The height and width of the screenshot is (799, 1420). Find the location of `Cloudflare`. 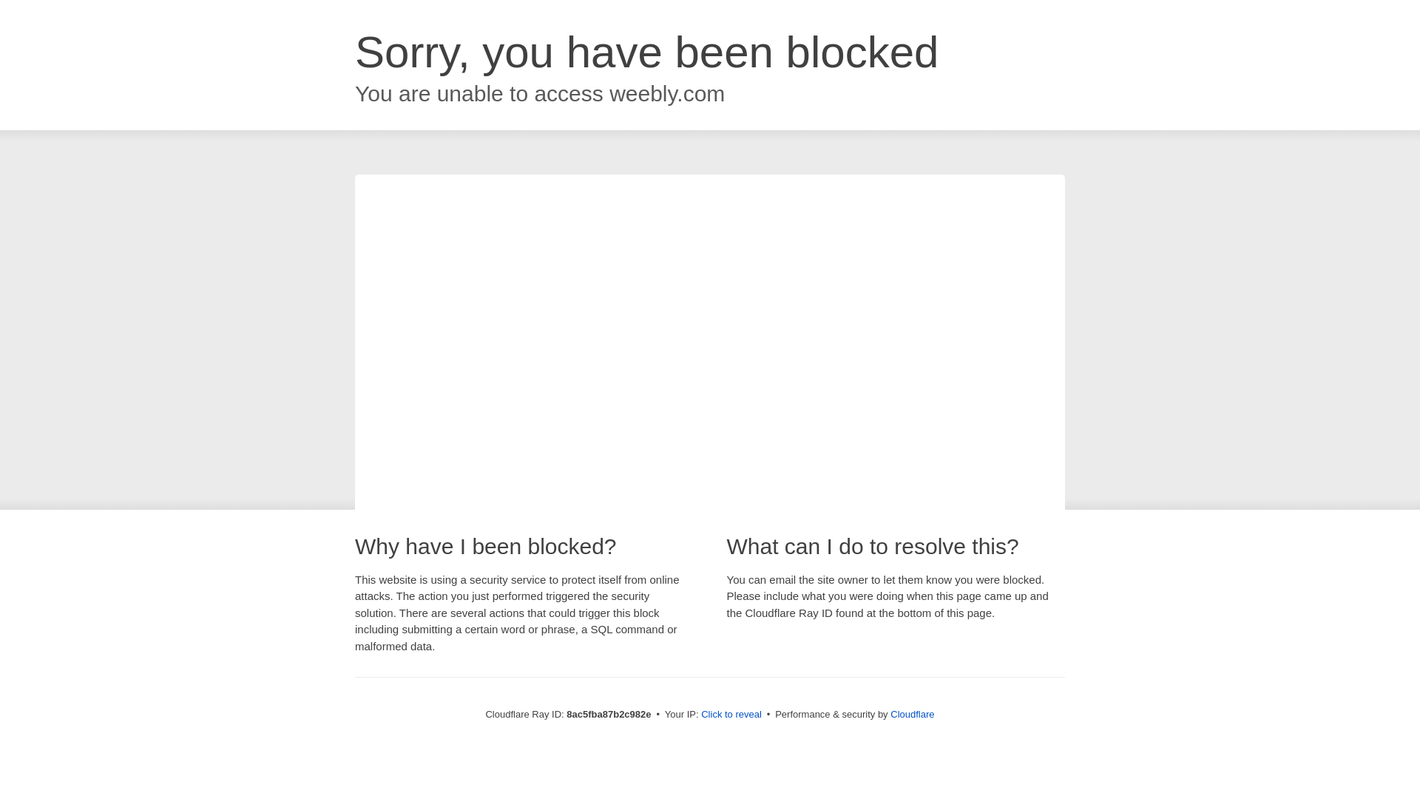

Cloudflare is located at coordinates (912, 714).